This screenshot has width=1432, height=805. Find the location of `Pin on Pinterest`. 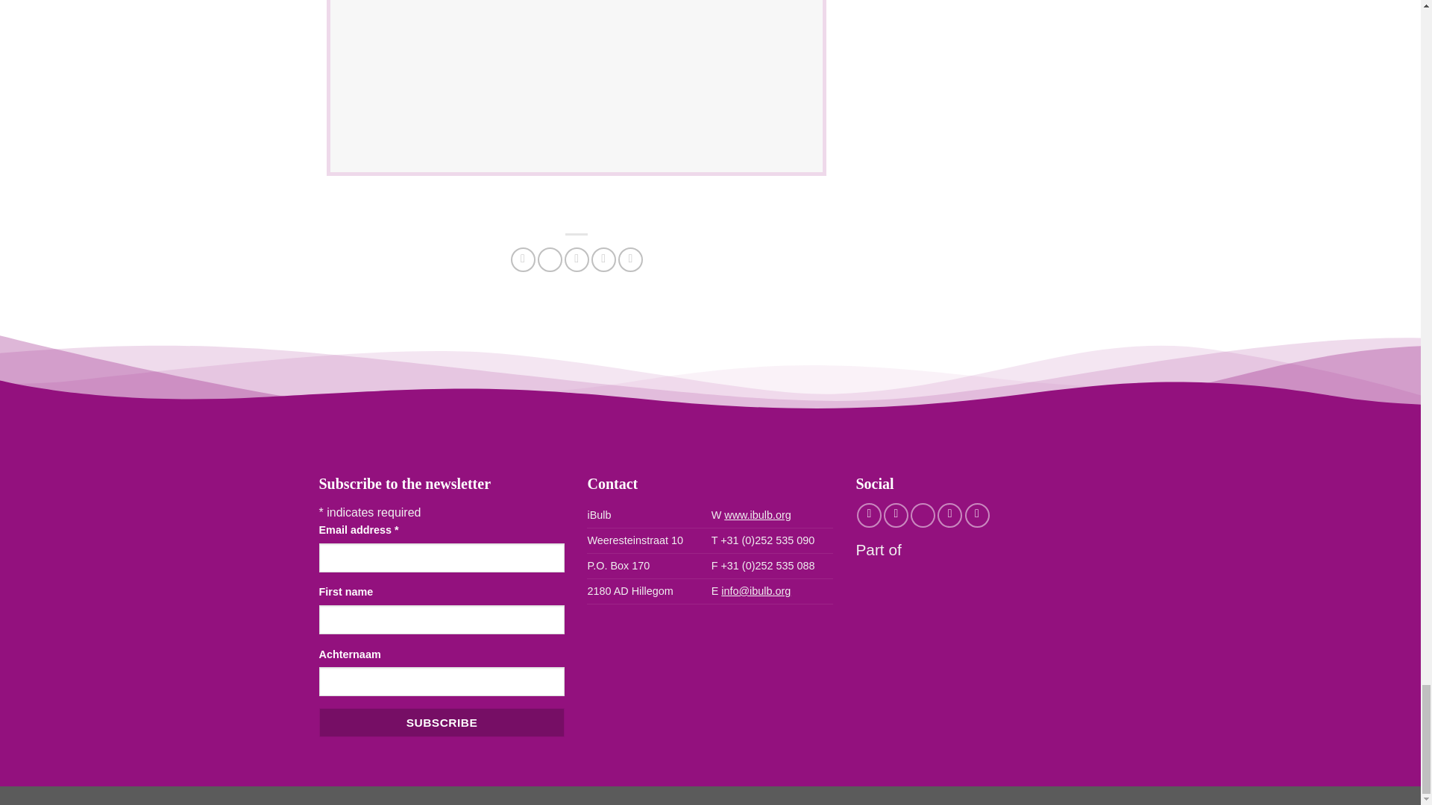

Pin on Pinterest is located at coordinates (603, 259).